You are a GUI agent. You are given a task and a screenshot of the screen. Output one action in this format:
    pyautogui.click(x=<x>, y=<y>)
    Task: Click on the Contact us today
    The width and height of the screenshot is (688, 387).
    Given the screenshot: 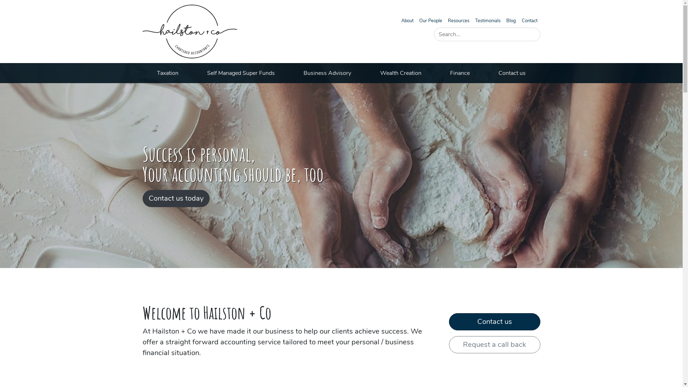 What is the action you would take?
    pyautogui.click(x=176, y=199)
    